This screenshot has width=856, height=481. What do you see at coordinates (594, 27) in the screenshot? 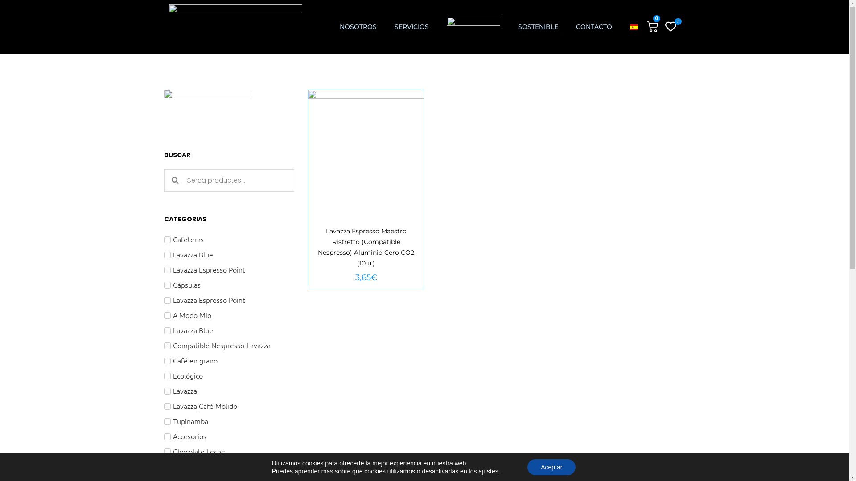
I see `CONTACTO` at bounding box center [594, 27].